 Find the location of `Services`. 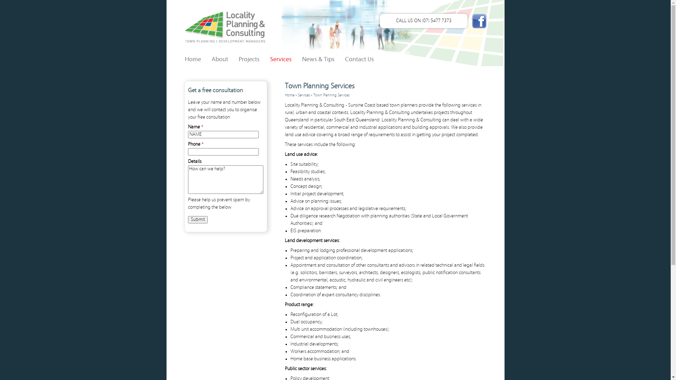

Services is located at coordinates (304, 95).